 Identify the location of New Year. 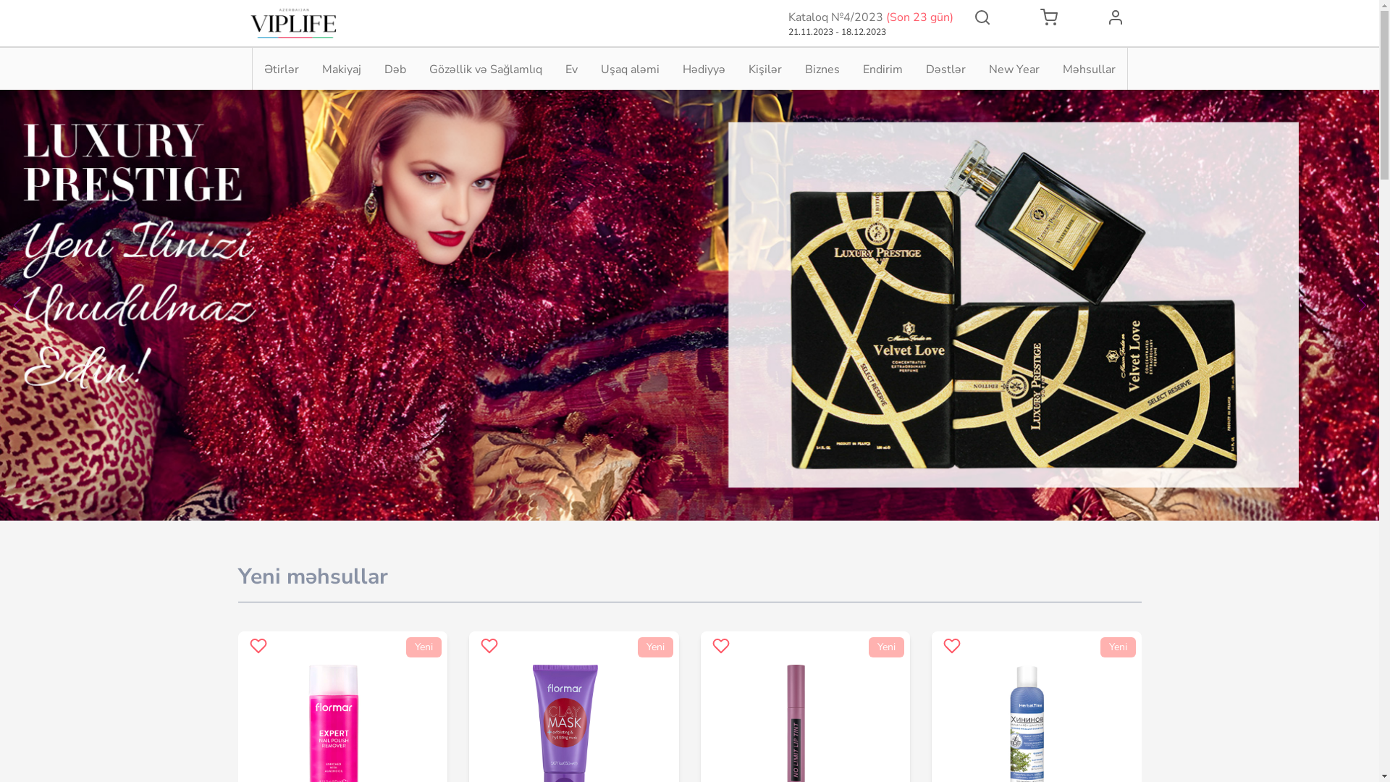
(1014, 70).